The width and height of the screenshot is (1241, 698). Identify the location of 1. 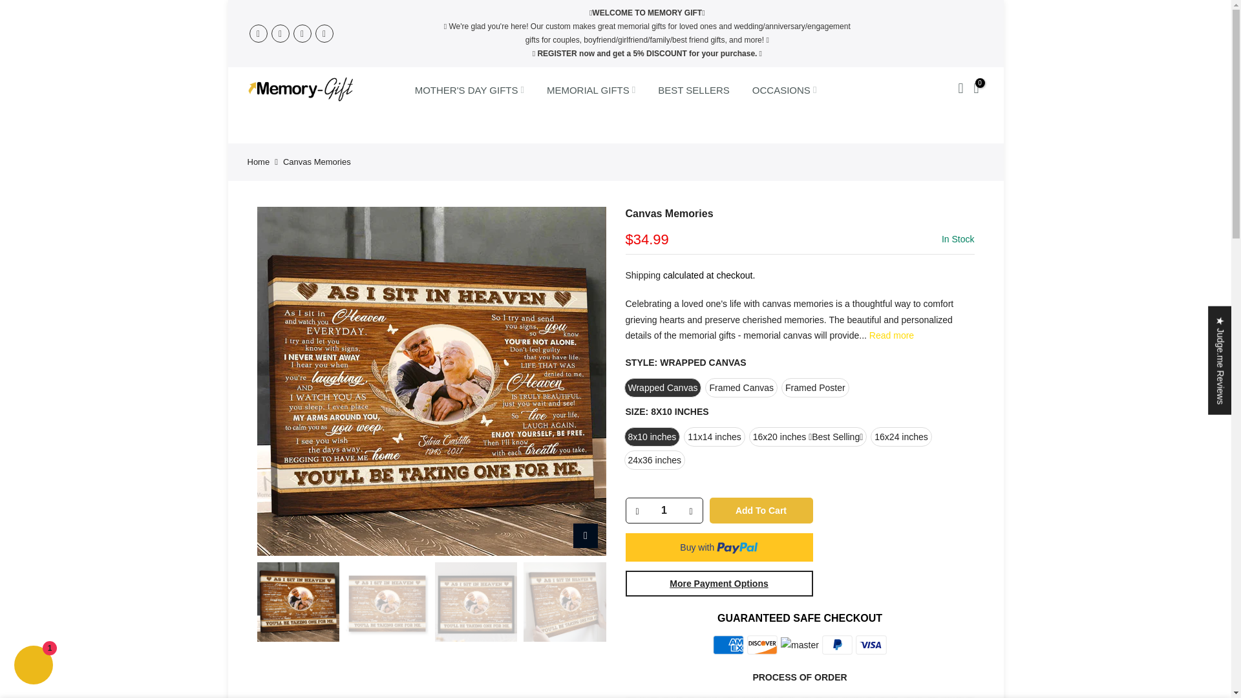
(663, 511).